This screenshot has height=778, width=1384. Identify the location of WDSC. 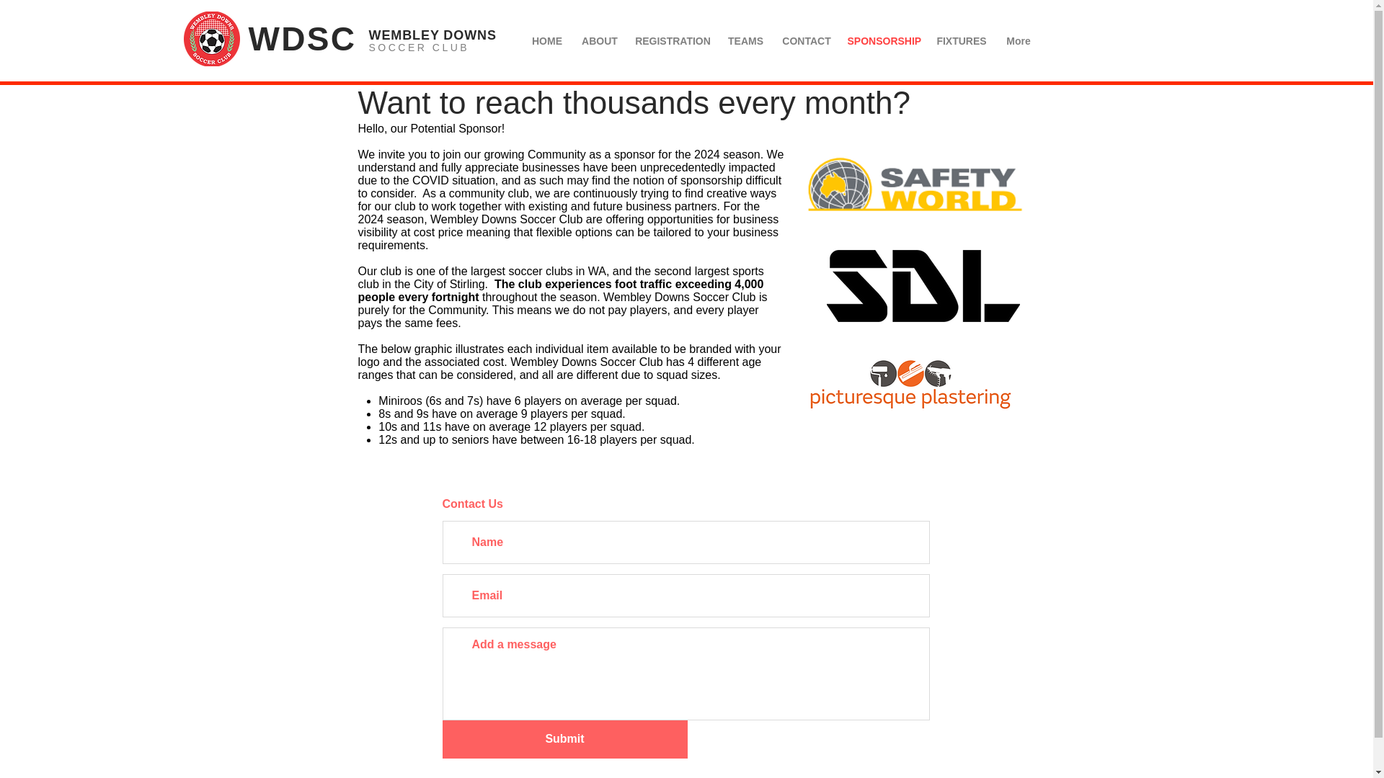
(301, 39).